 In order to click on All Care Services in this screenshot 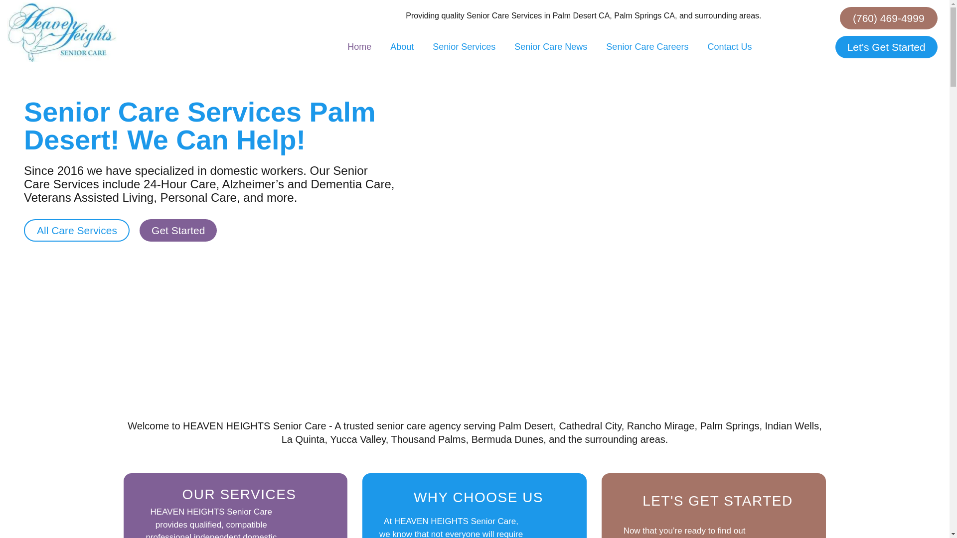, I will do `click(77, 230)`.